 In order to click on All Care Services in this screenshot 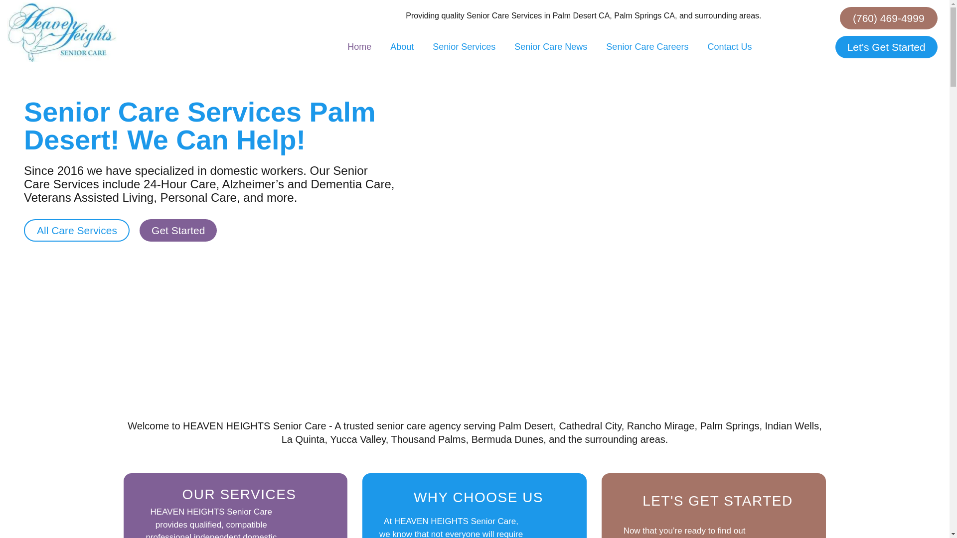, I will do `click(77, 230)`.